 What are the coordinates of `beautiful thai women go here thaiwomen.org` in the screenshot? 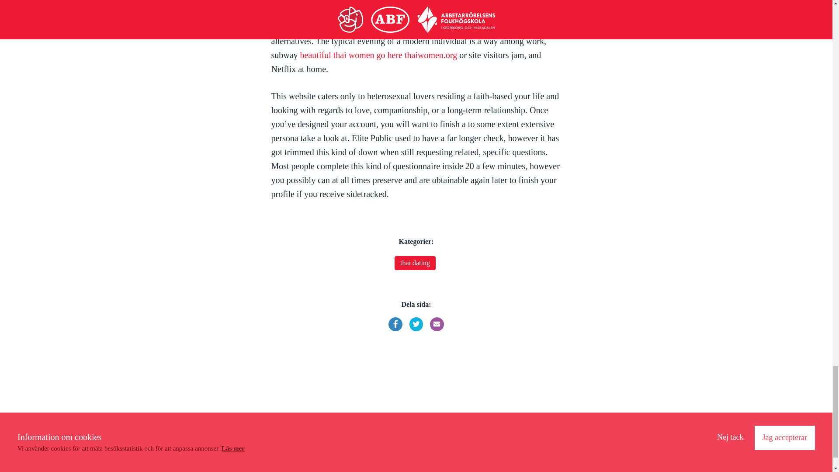 It's located at (378, 55).